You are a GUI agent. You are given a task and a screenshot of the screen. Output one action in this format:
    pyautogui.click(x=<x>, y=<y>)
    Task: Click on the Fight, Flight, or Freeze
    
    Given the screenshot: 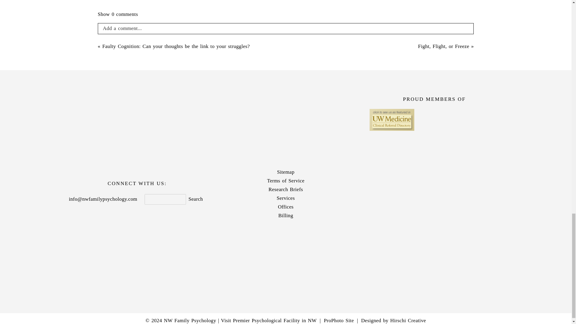 What is the action you would take?
    pyautogui.click(x=443, y=46)
    